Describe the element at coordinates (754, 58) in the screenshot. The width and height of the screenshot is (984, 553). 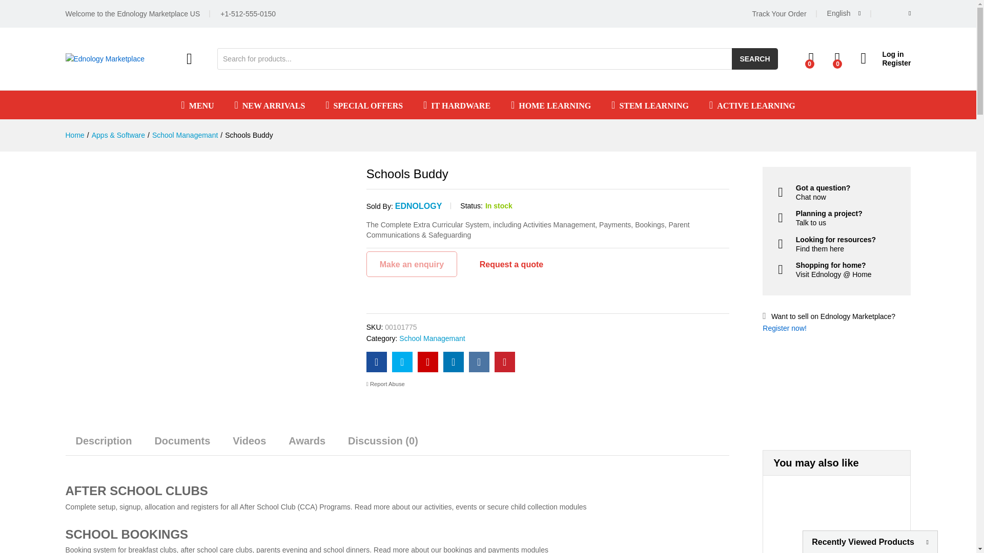
I see `SEARCH` at that location.